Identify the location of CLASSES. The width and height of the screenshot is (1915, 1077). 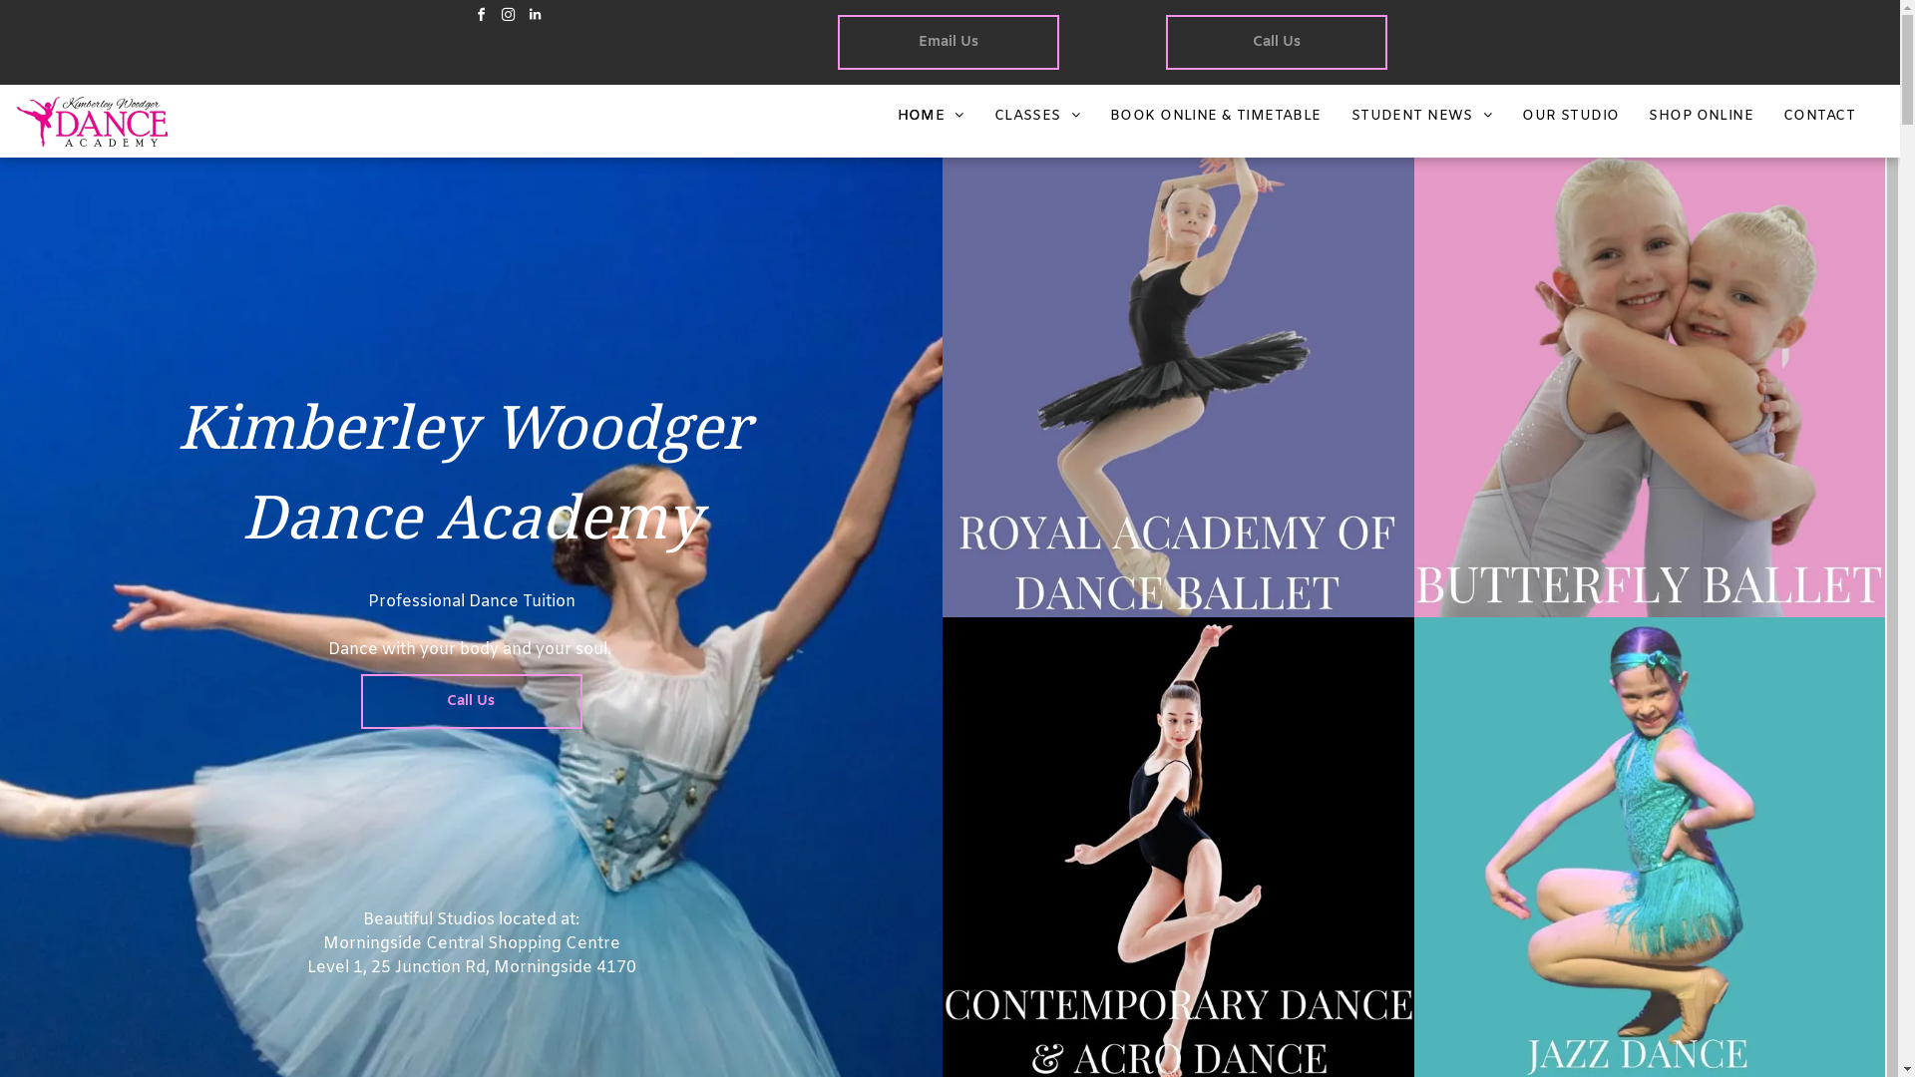
(1037, 116).